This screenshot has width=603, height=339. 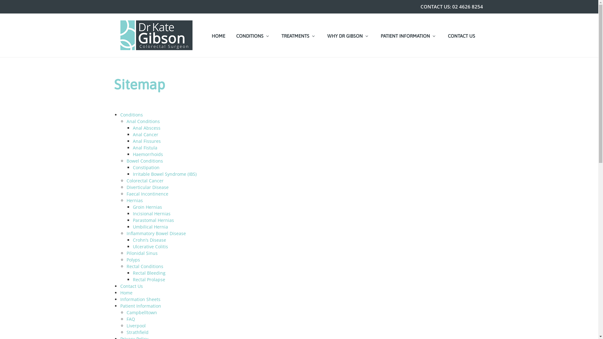 I want to click on Umbilical Hernia, so click(x=150, y=227).